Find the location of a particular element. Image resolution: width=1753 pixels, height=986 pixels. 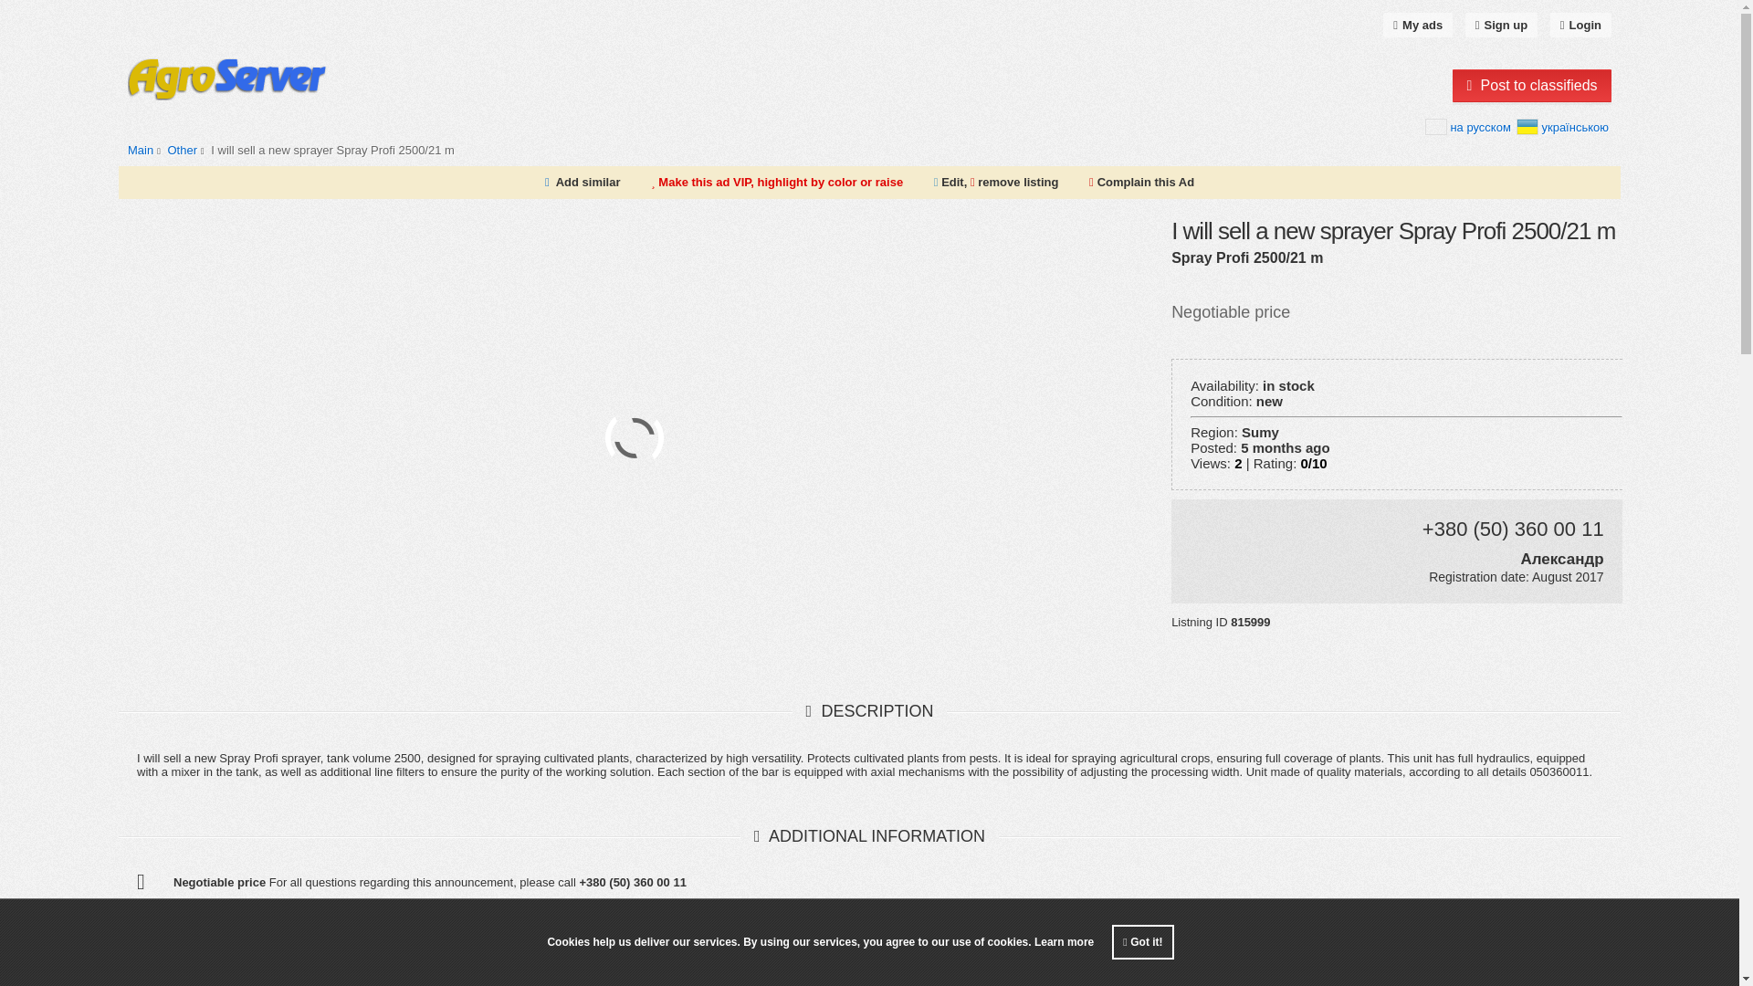

Other is located at coordinates (181, 150).